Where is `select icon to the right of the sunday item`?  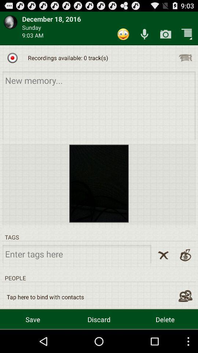 select icon to the right of the sunday item is located at coordinates (123, 34).